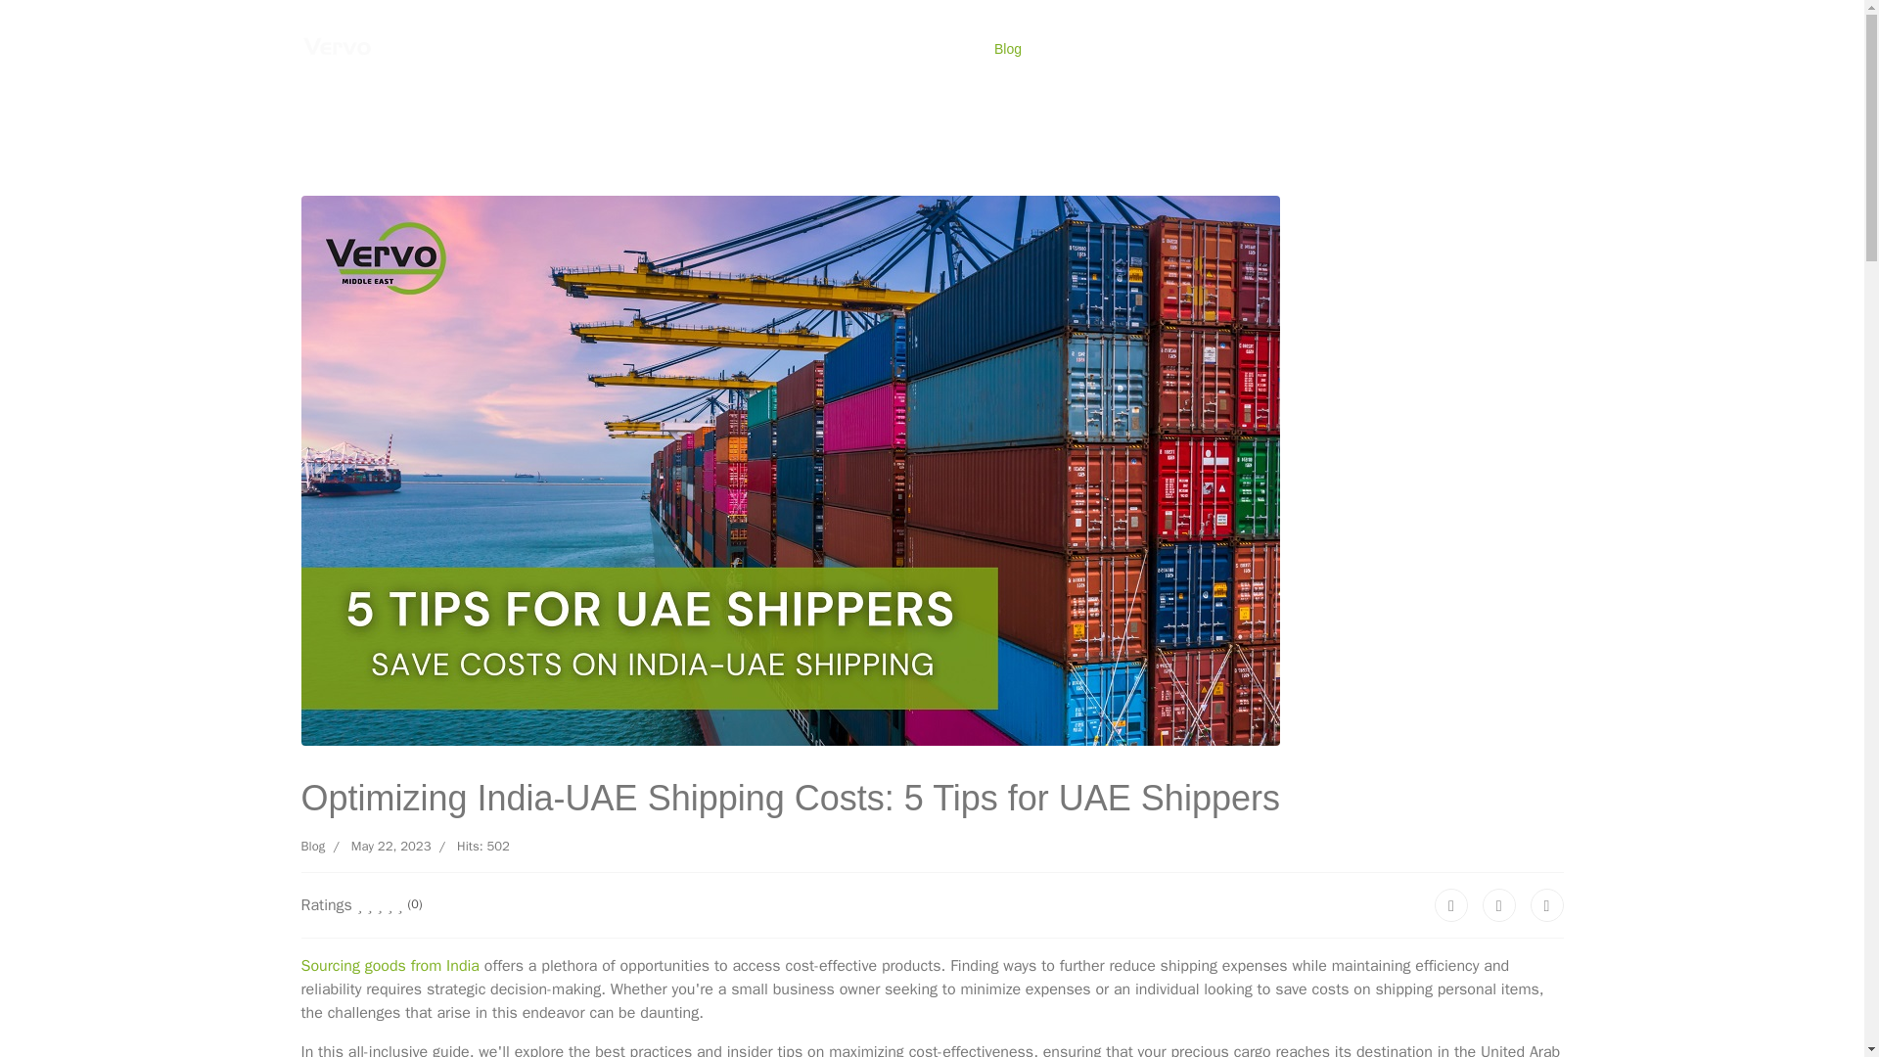  Describe the element at coordinates (378, 846) in the screenshot. I see `Published: May 22, 2023` at that location.